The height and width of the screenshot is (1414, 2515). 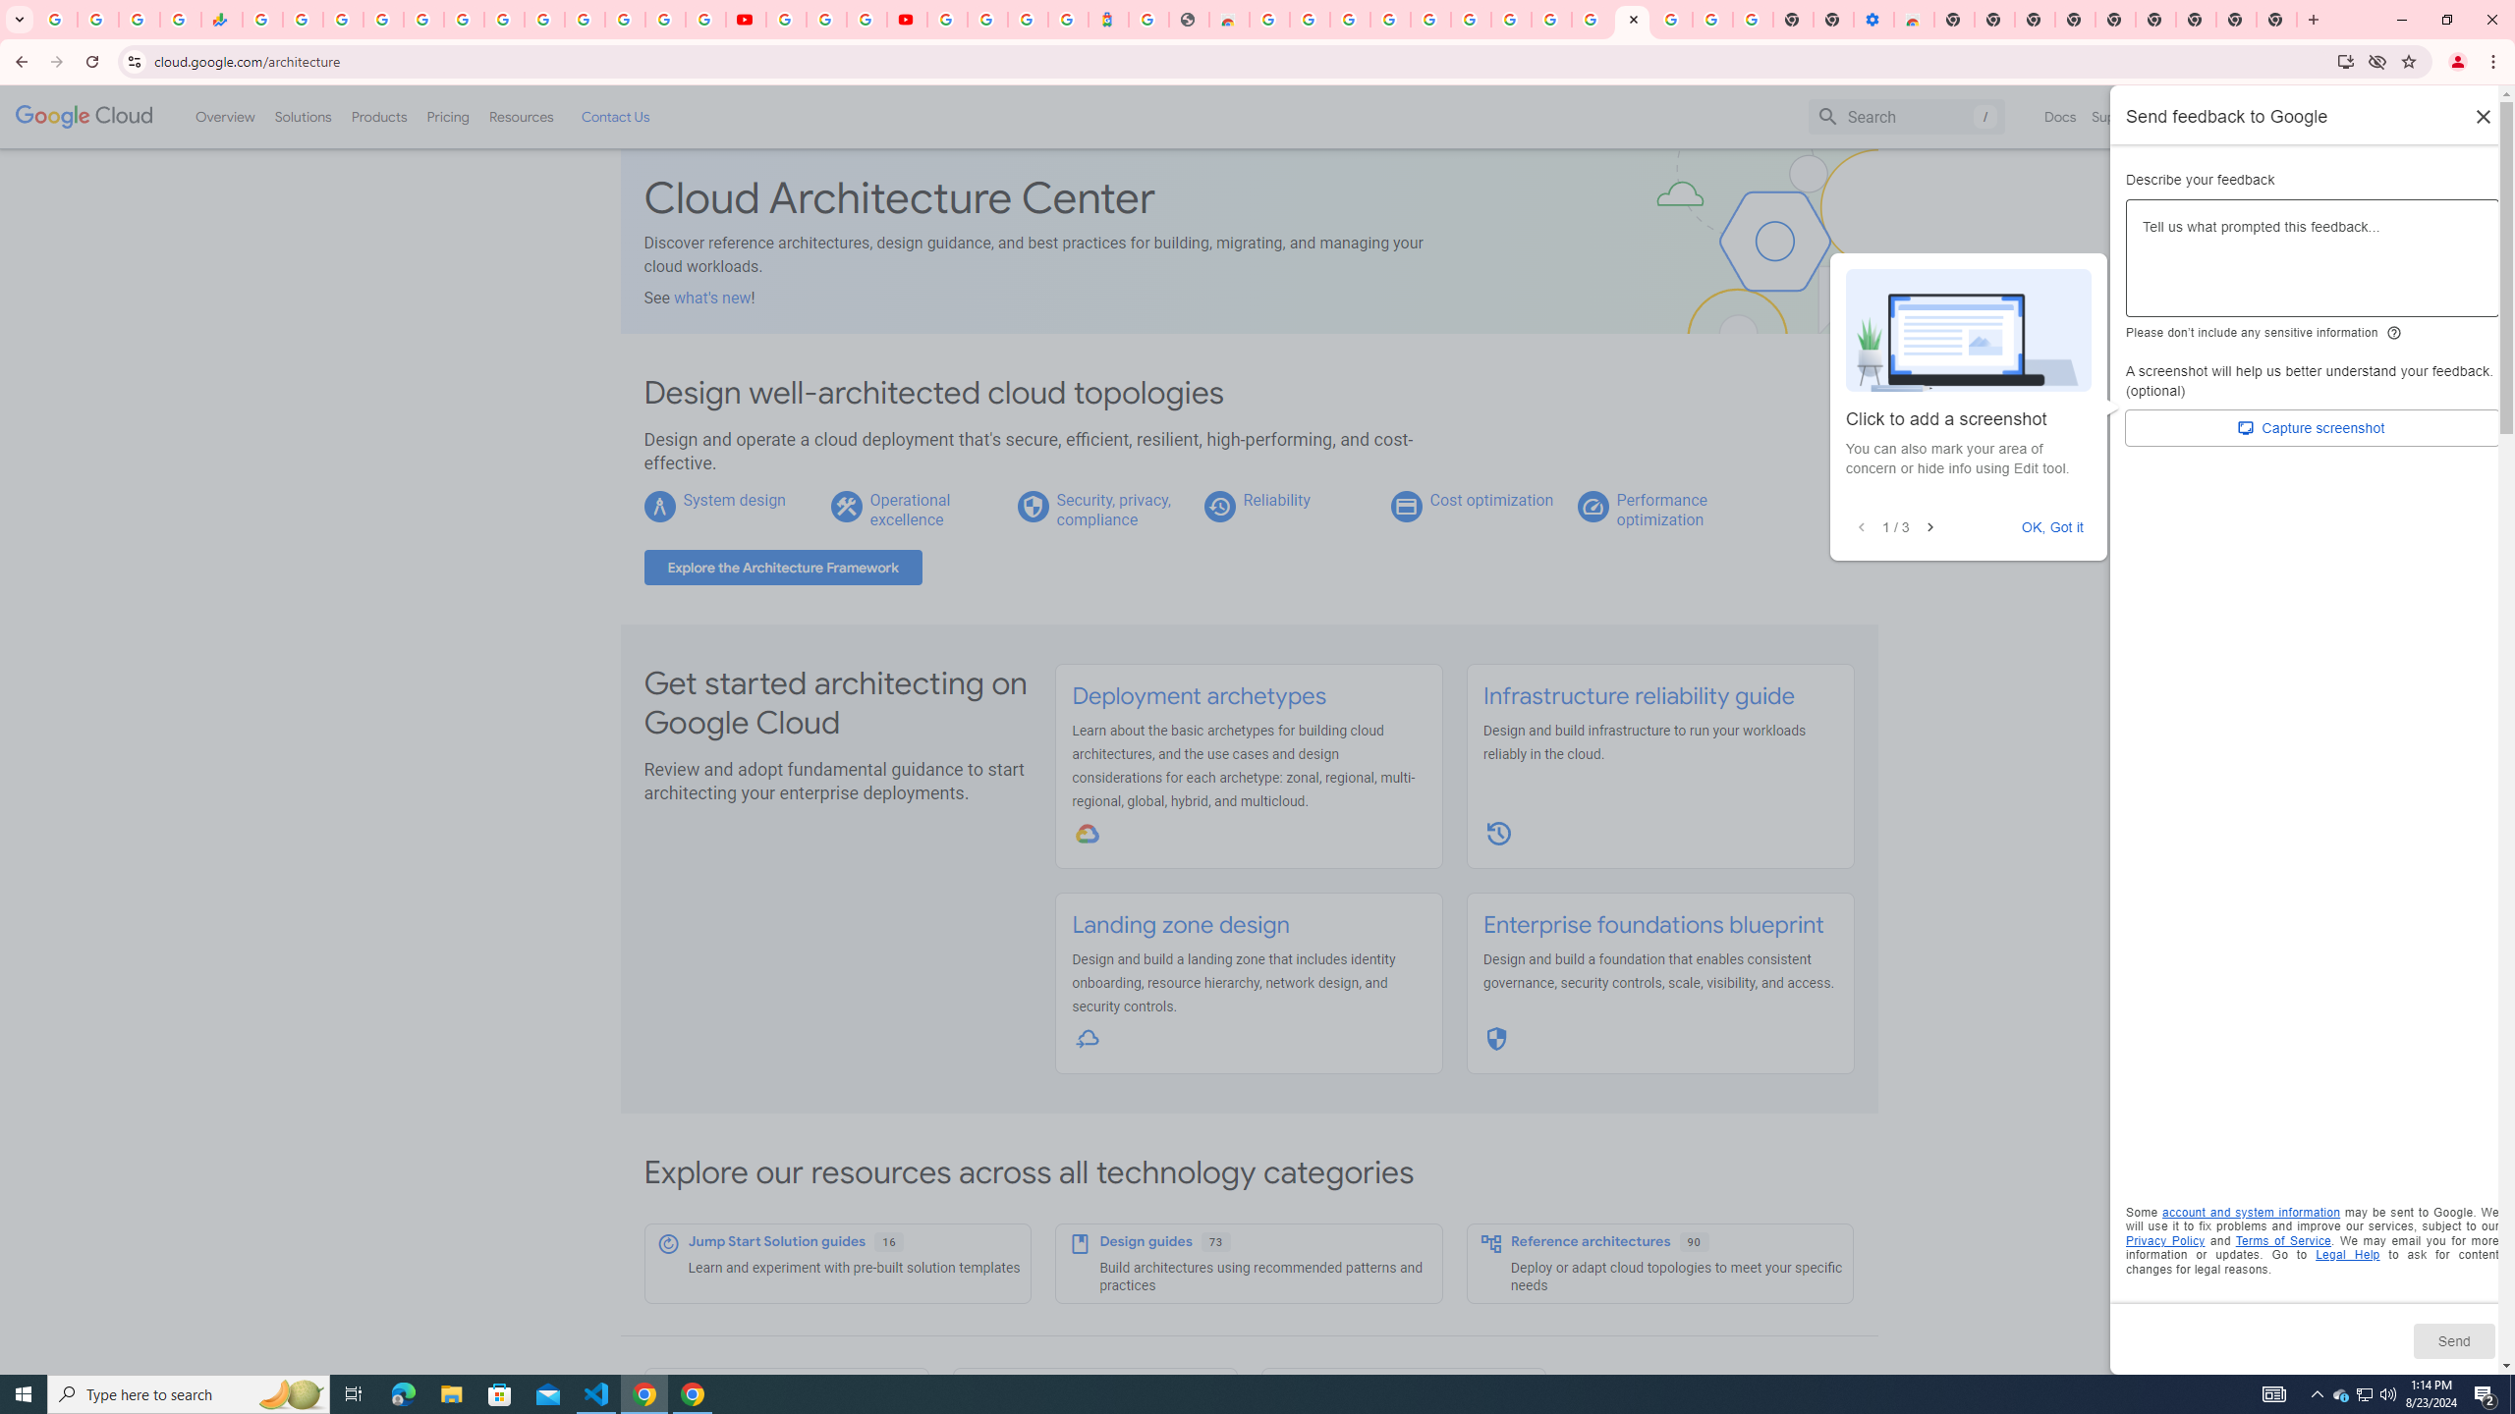 What do you see at coordinates (1638, 696) in the screenshot?
I see `Infrastructure reliability guide` at bounding box center [1638, 696].